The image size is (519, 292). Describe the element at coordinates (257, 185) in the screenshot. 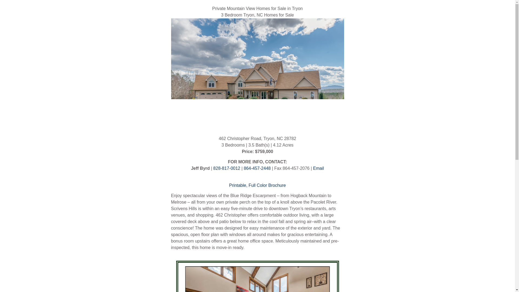

I see `Printable, Full Color Brochure` at that location.